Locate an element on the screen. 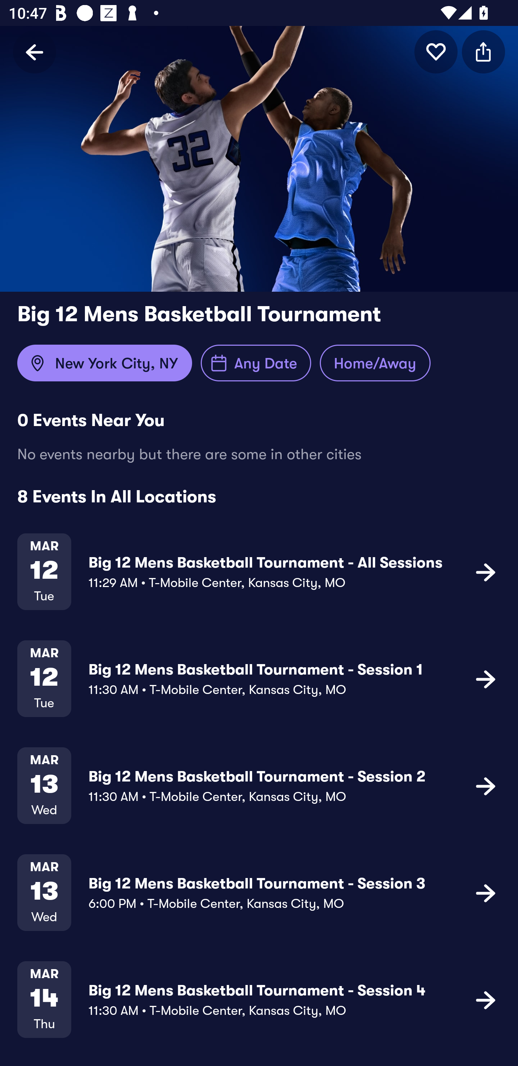  New York City, NY is located at coordinates (104, 363).